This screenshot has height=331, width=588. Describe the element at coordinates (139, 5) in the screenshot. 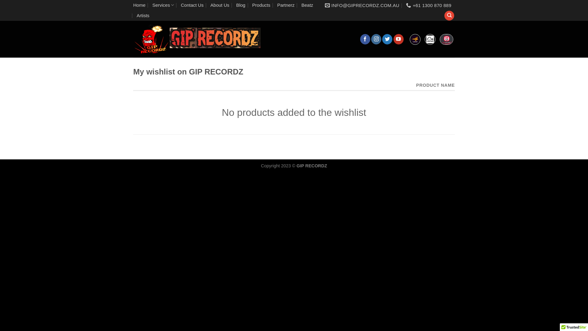

I see `Home` at that location.